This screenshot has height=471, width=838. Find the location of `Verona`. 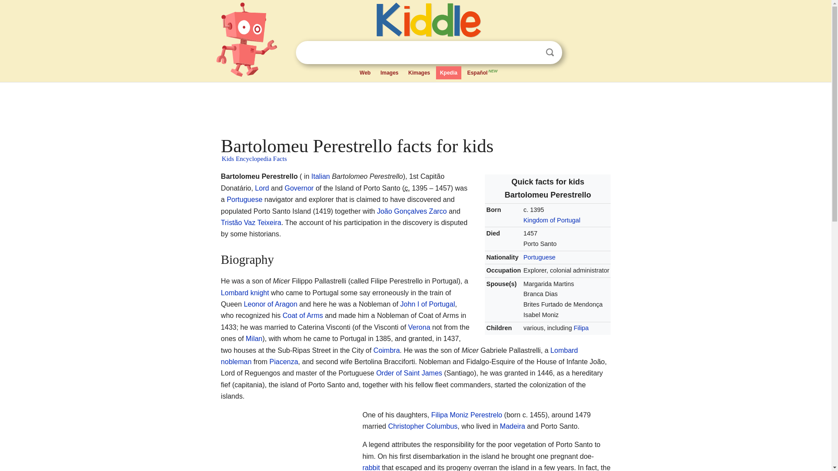

Verona is located at coordinates (419, 327).